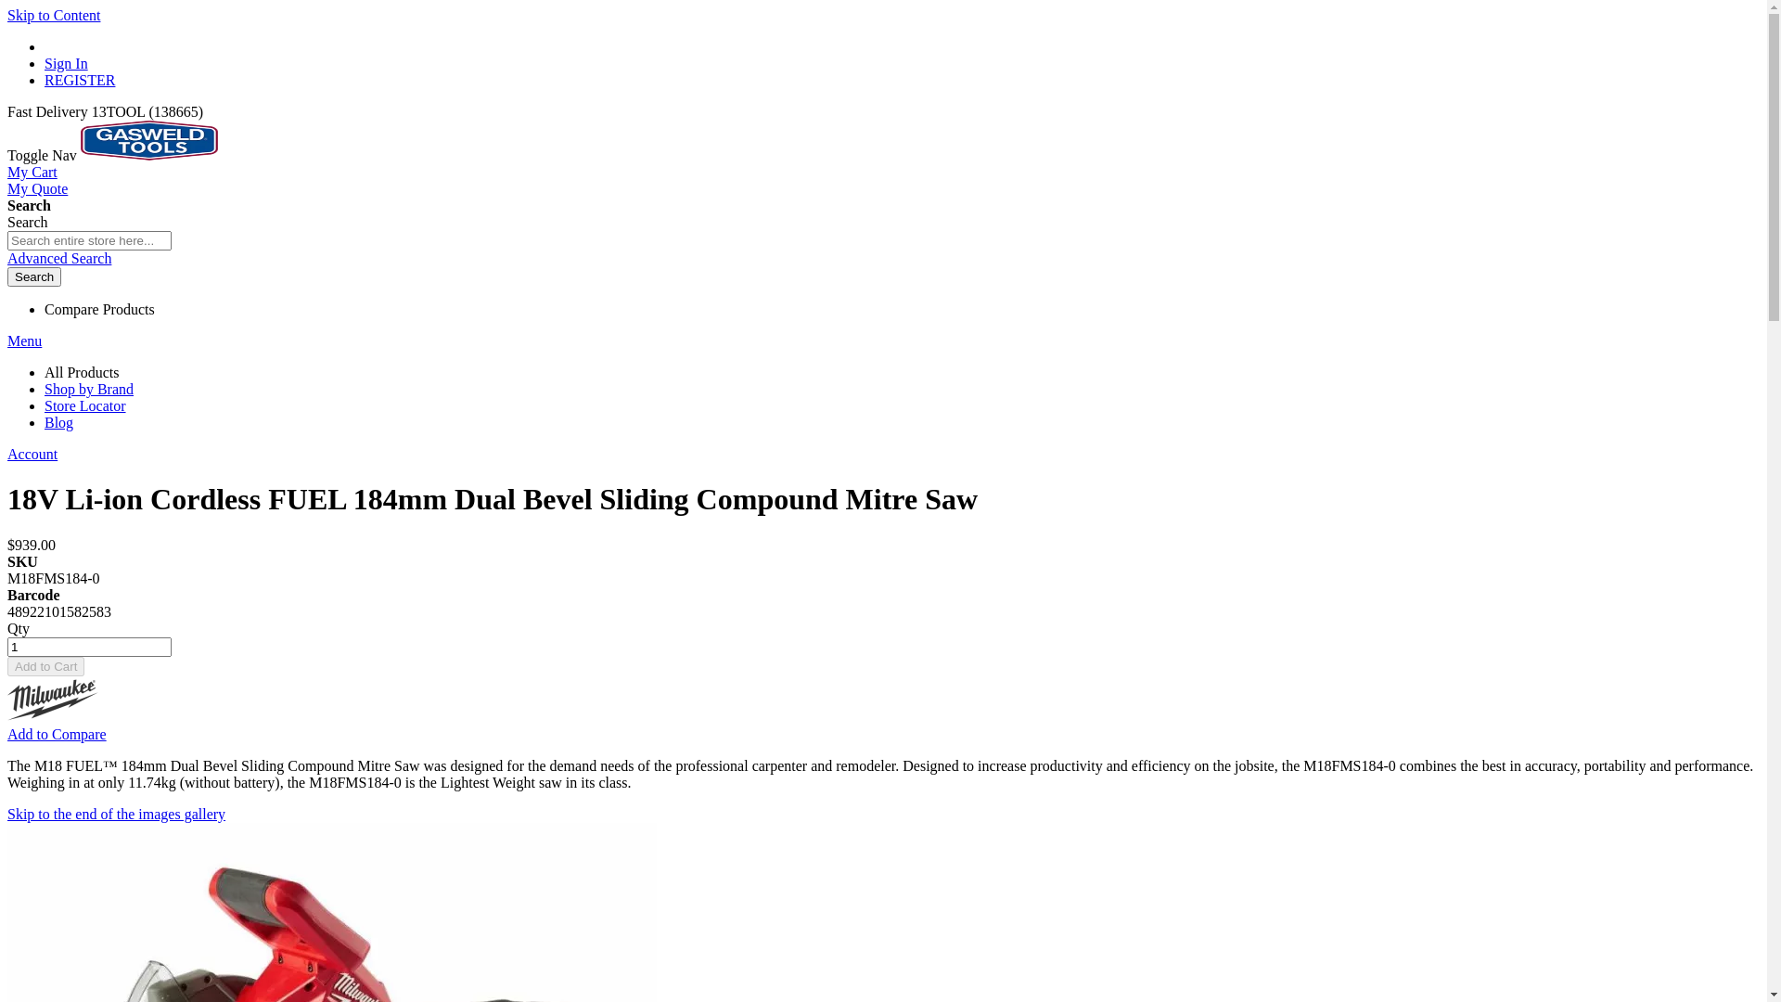 Image resolution: width=1781 pixels, height=1002 pixels. I want to click on My Quote, so click(37, 189).